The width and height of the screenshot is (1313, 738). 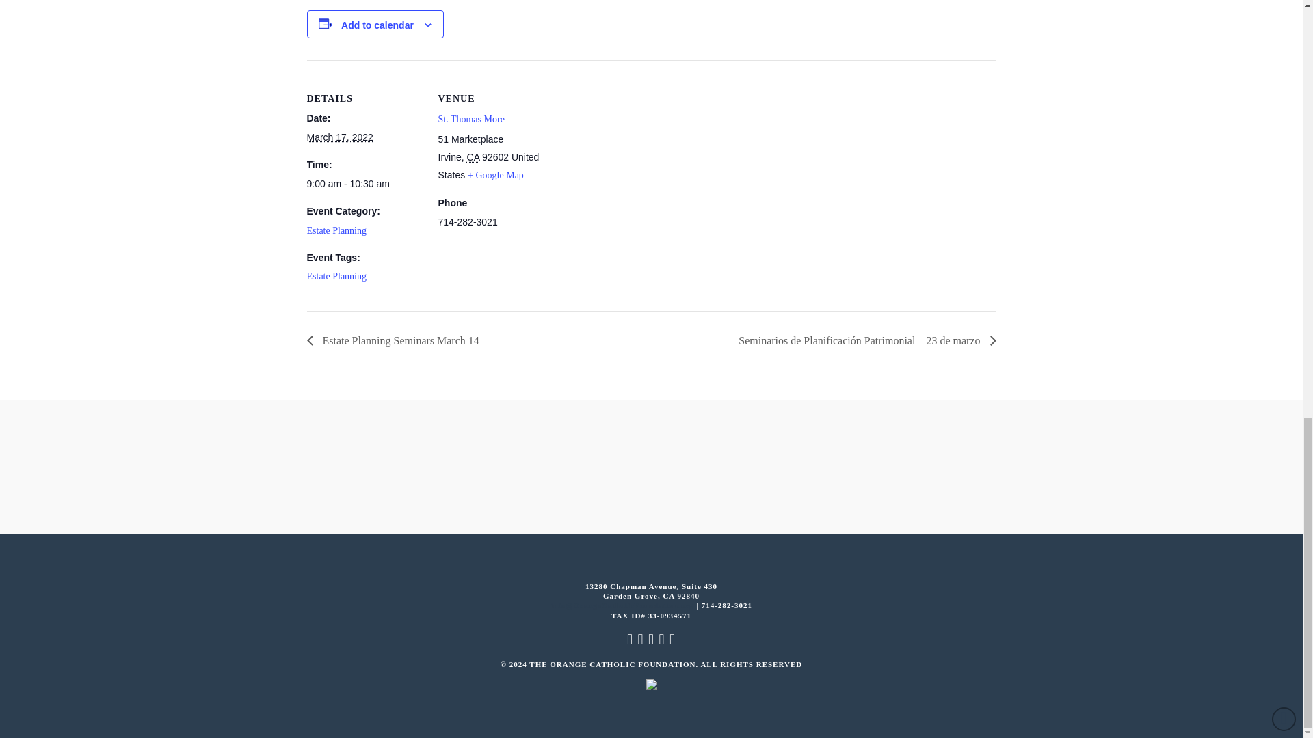 I want to click on 2022-03-17, so click(x=364, y=184).